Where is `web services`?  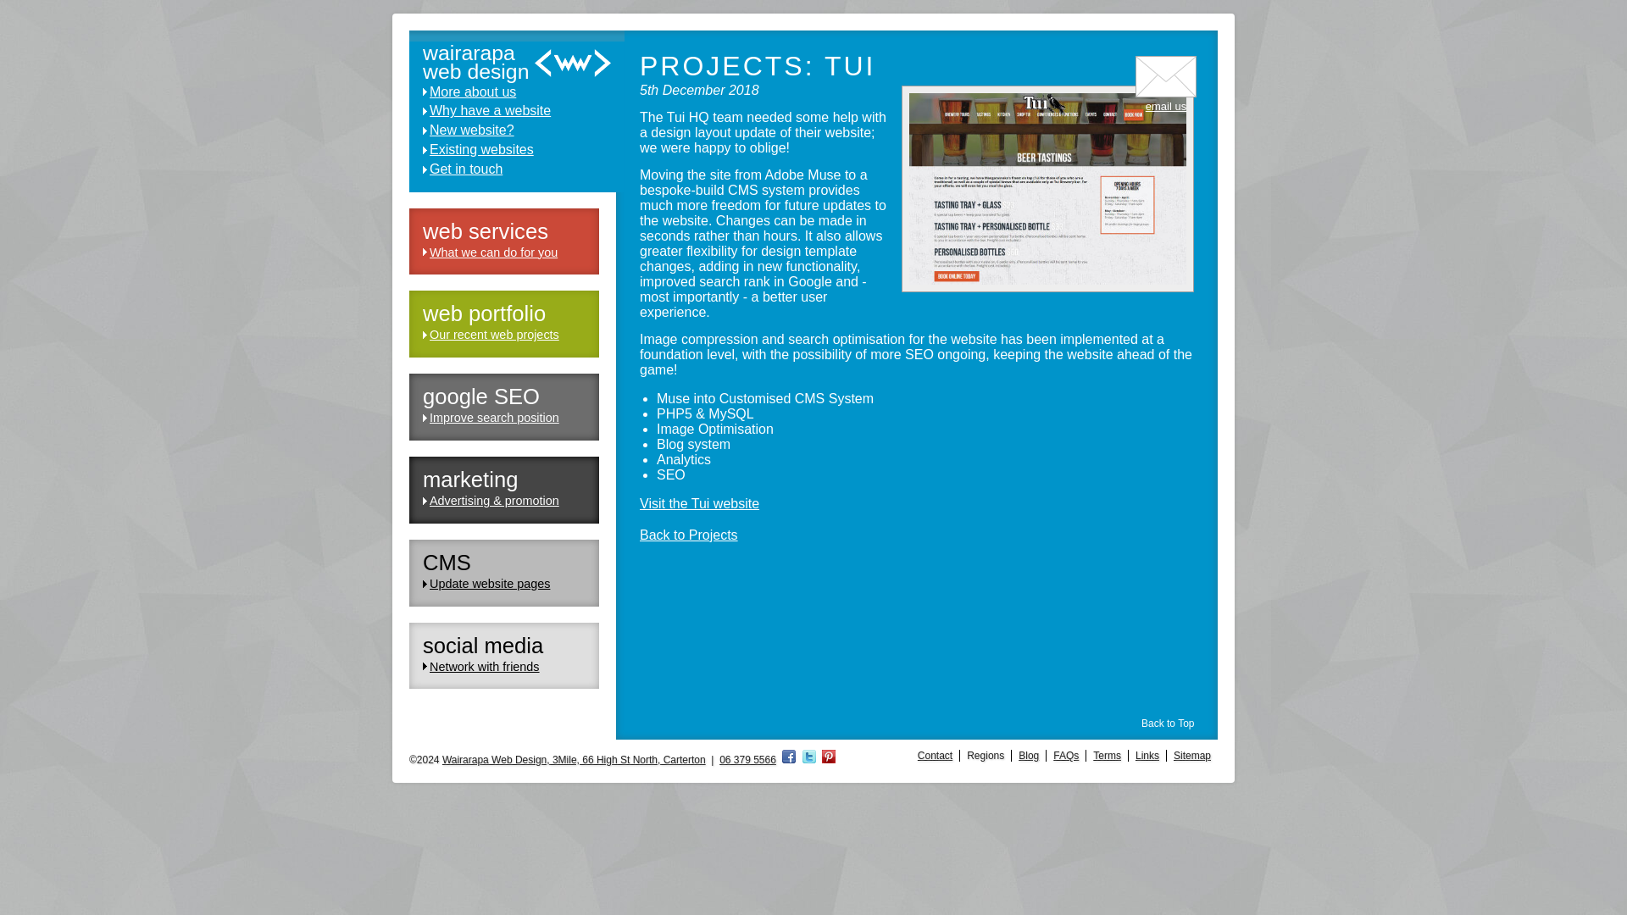 web services is located at coordinates (486, 231).